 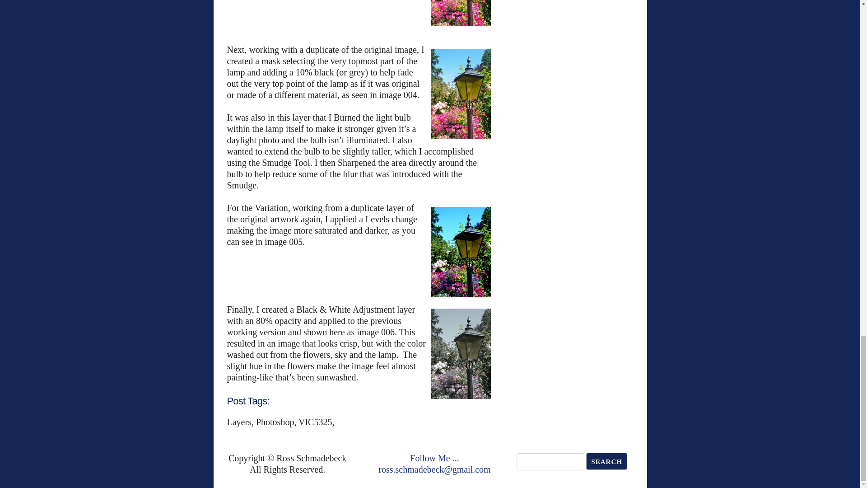 What do you see at coordinates (606, 461) in the screenshot?
I see `Search` at bounding box center [606, 461].